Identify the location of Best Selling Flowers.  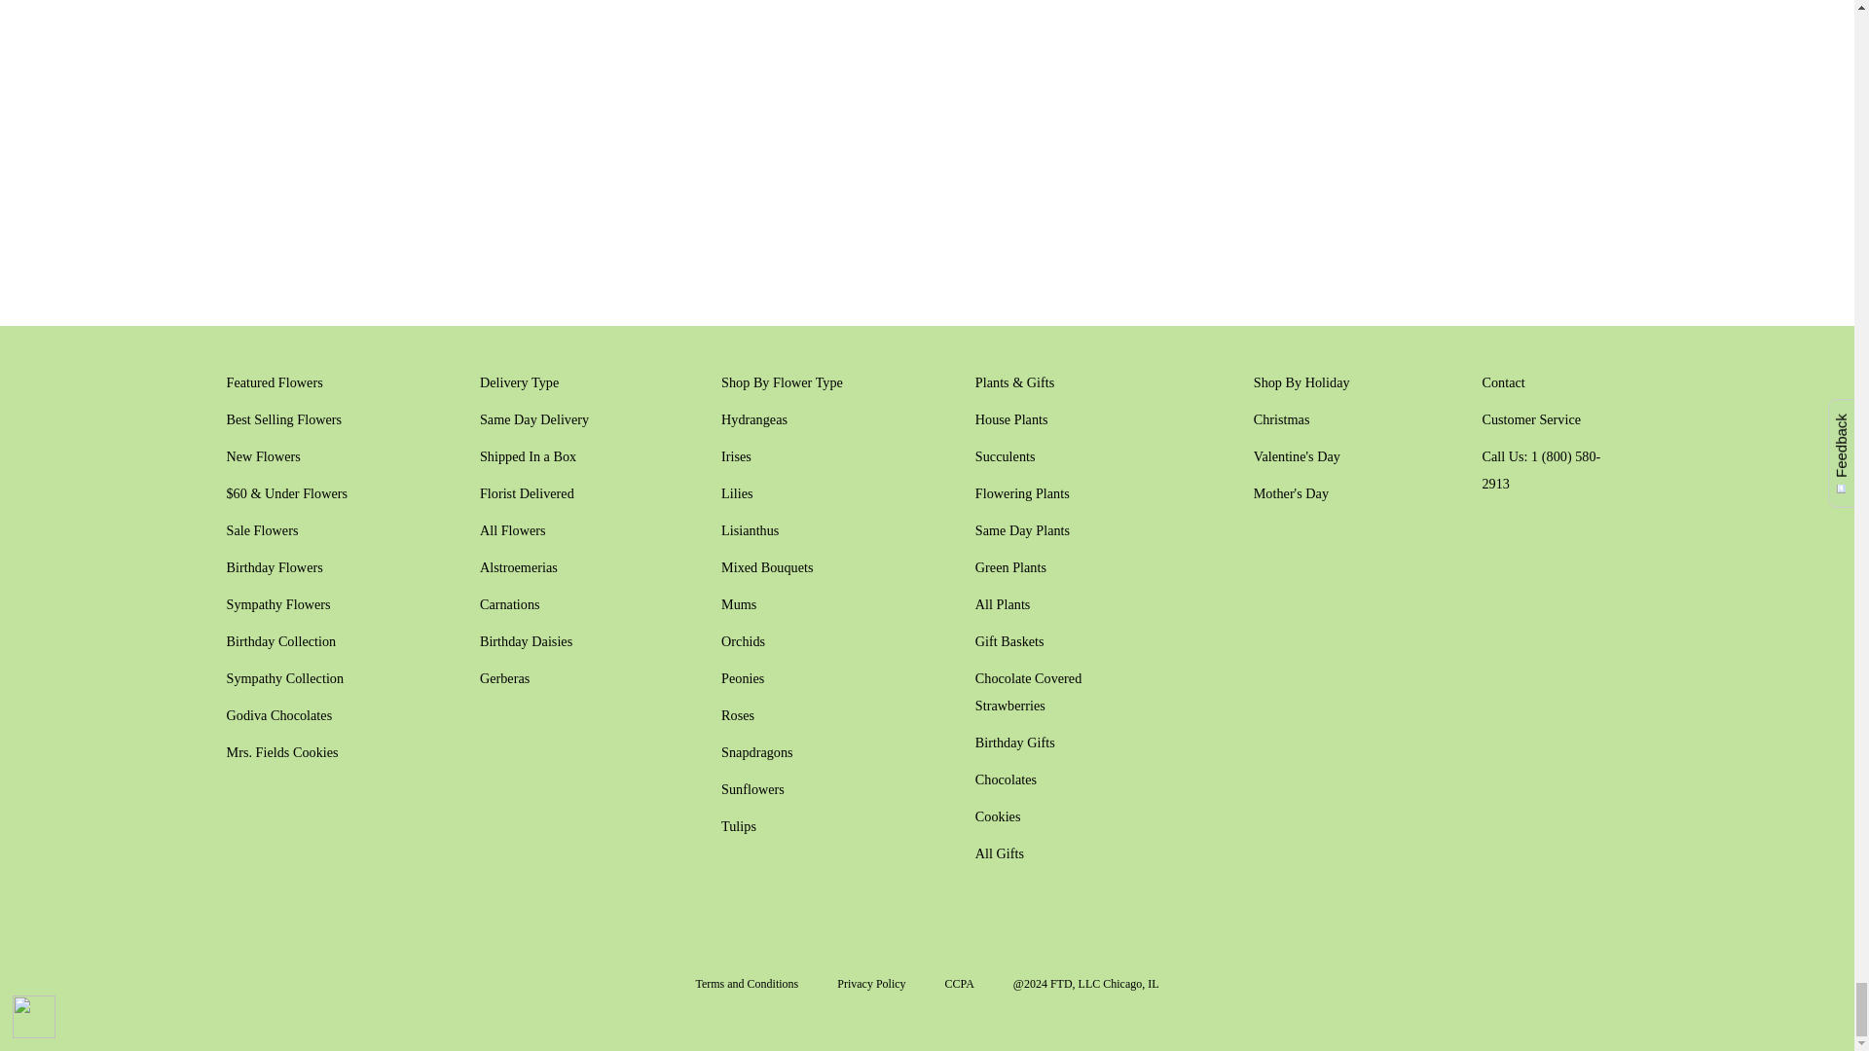
(284, 418).